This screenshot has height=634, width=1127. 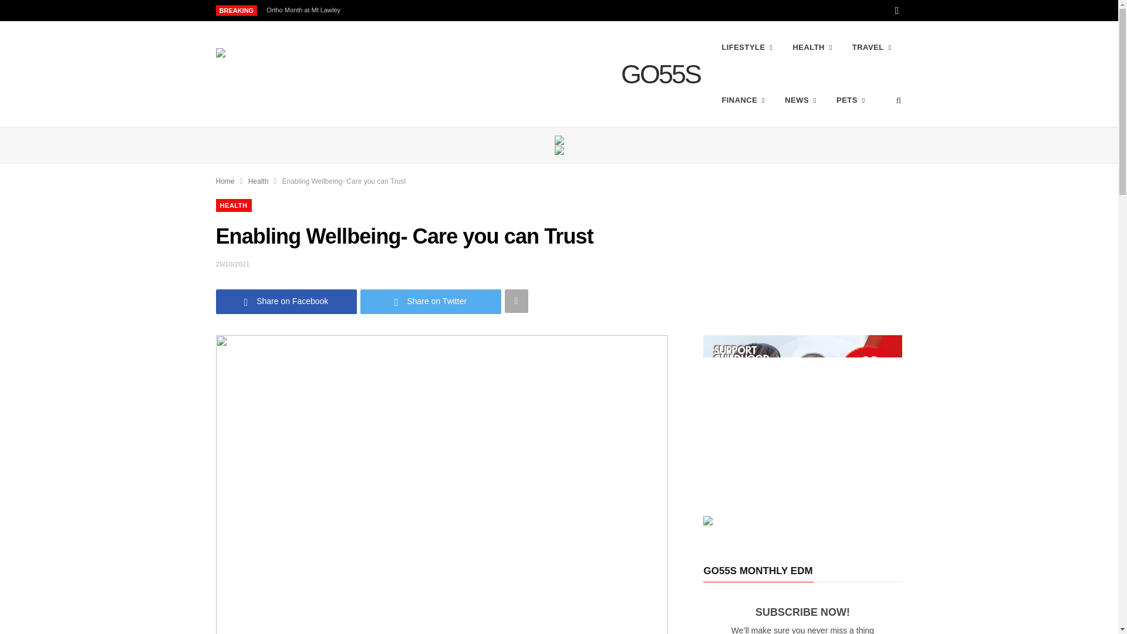 What do you see at coordinates (747, 47) in the screenshot?
I see `LIFESTYLE` at bounding box center [747, 47].